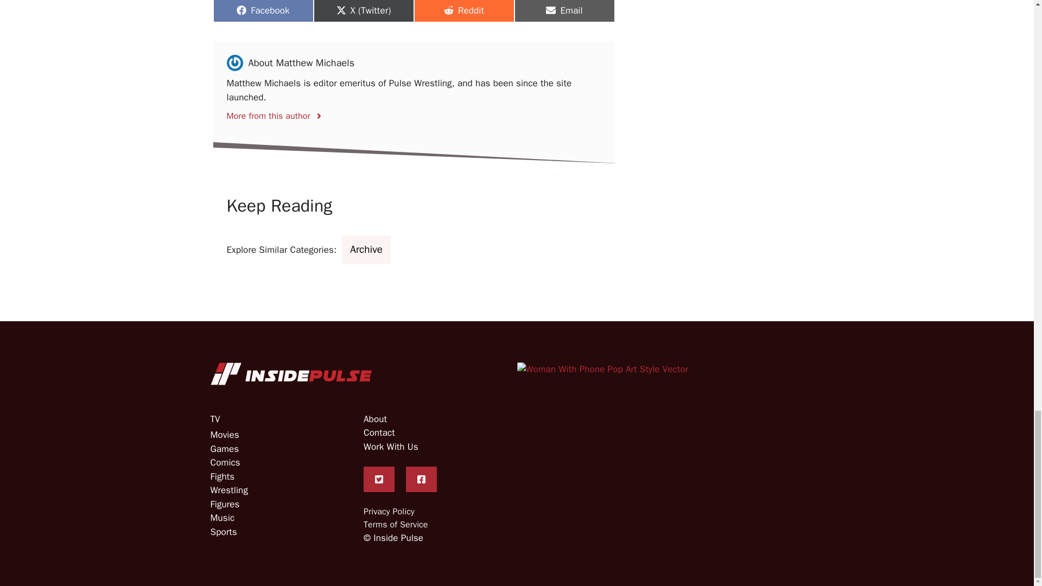 The image size is (1042, 586). I want to click on Woman with phone pop art style vector, so click(263, 11).